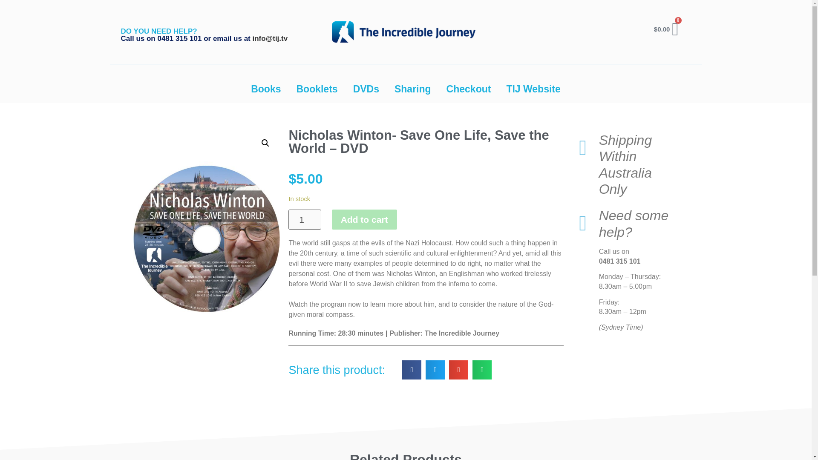  What do you see at coordinates (364, 219) in the screenshot?
I see `Add to cart` at bounding box center [364, 219].